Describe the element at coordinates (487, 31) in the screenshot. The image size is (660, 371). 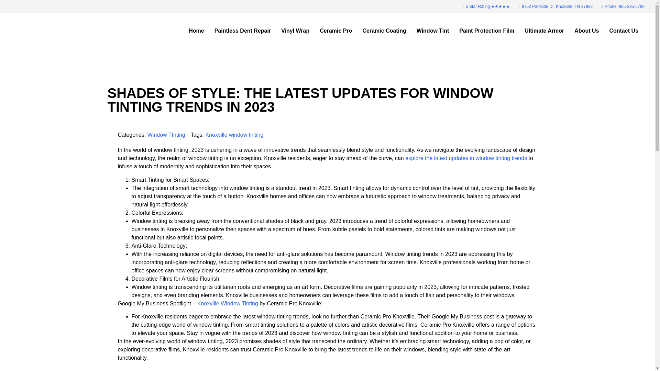
I see `Paint Protection Film` at that location.